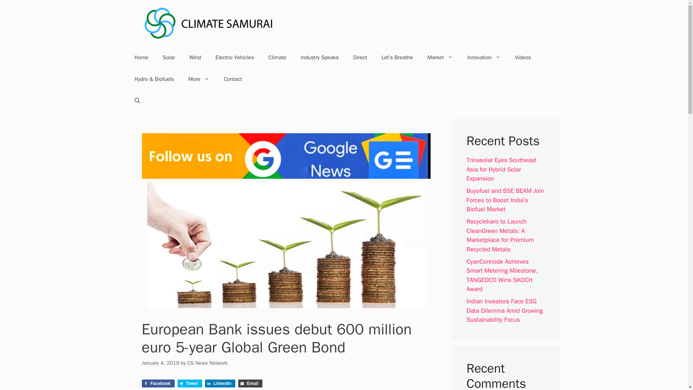 This screenshot has width=693, height=390. What do you see at coordinates (207, 363) in the screenshot?
I see `View all posts by CS News Network` at bounding box center [207, 363].